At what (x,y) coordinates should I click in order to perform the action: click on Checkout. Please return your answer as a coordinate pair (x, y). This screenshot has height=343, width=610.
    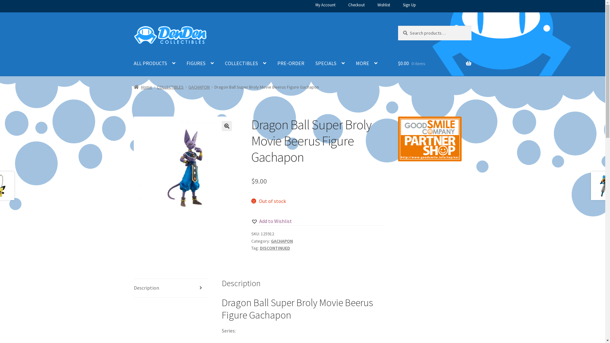
    Looking at the image, I should click on (356, 6).